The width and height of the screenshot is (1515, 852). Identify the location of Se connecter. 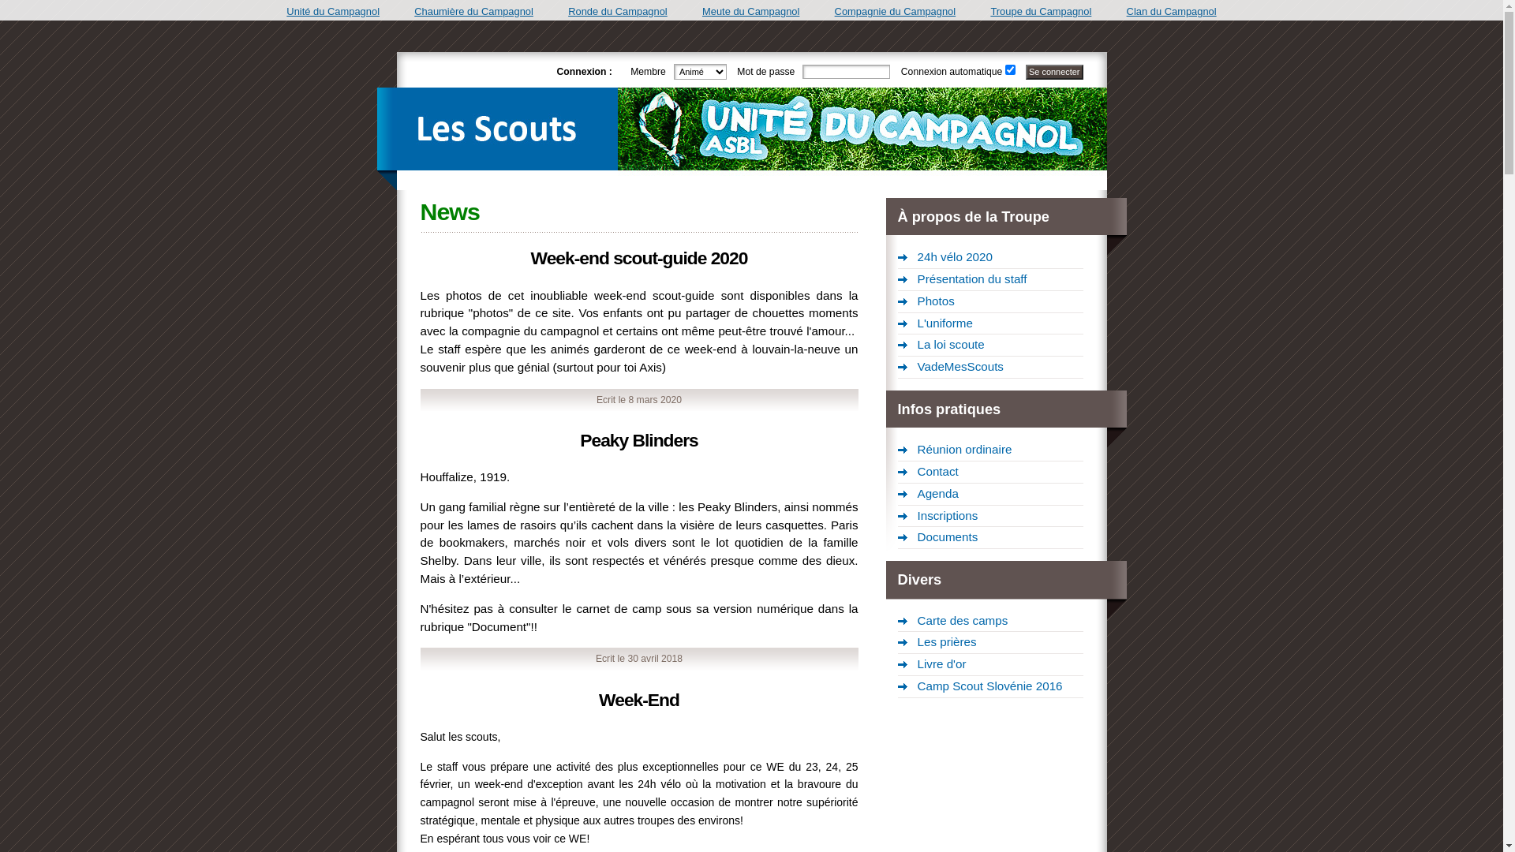
(1054, 73).